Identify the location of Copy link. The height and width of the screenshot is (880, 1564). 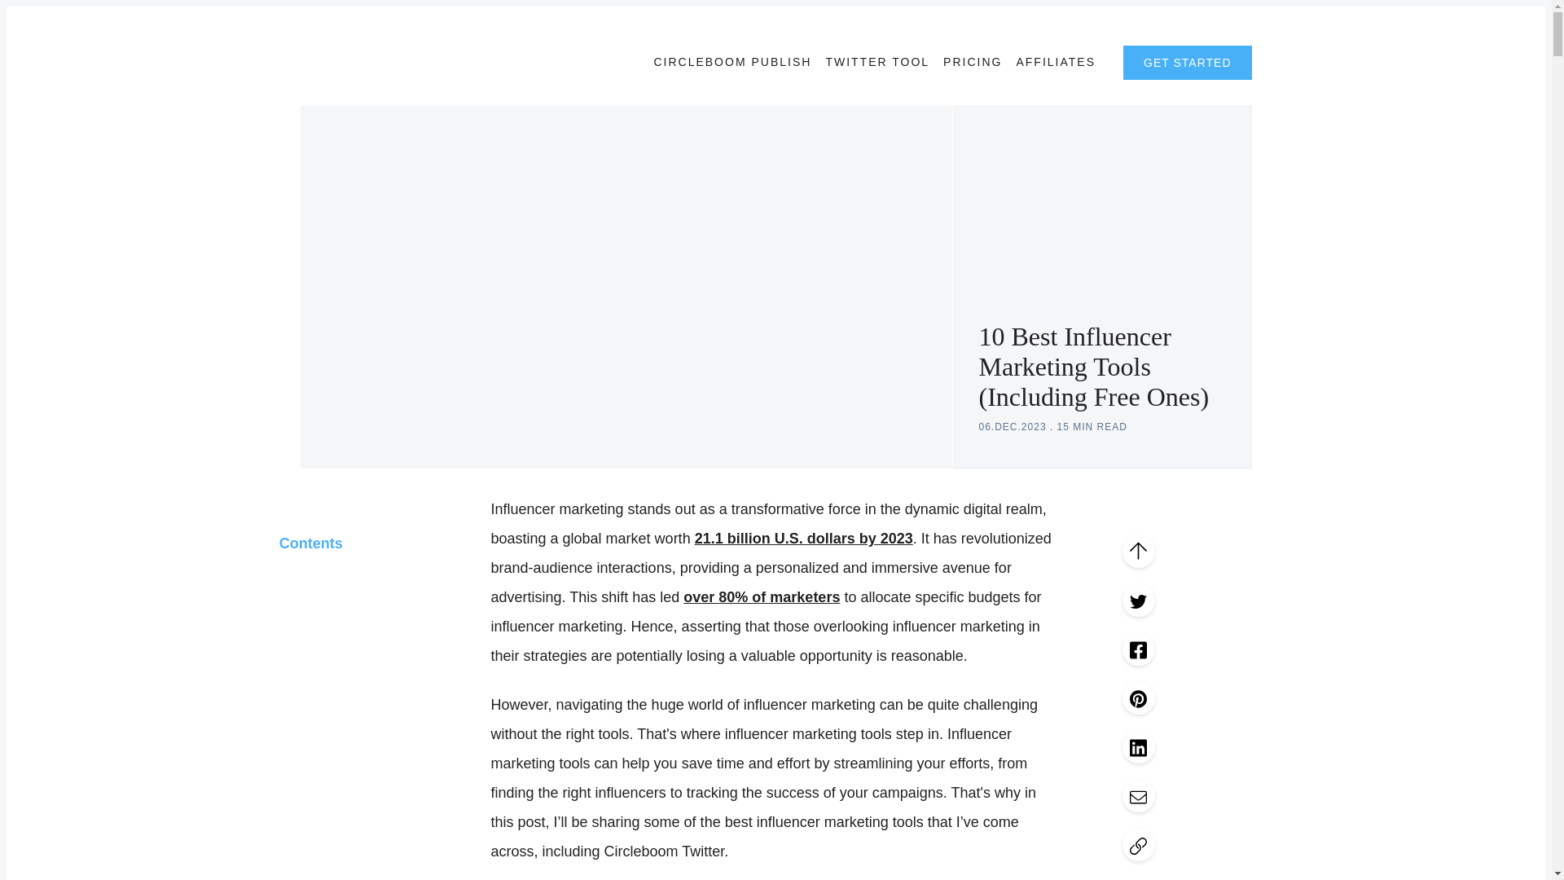
(1139, 845).